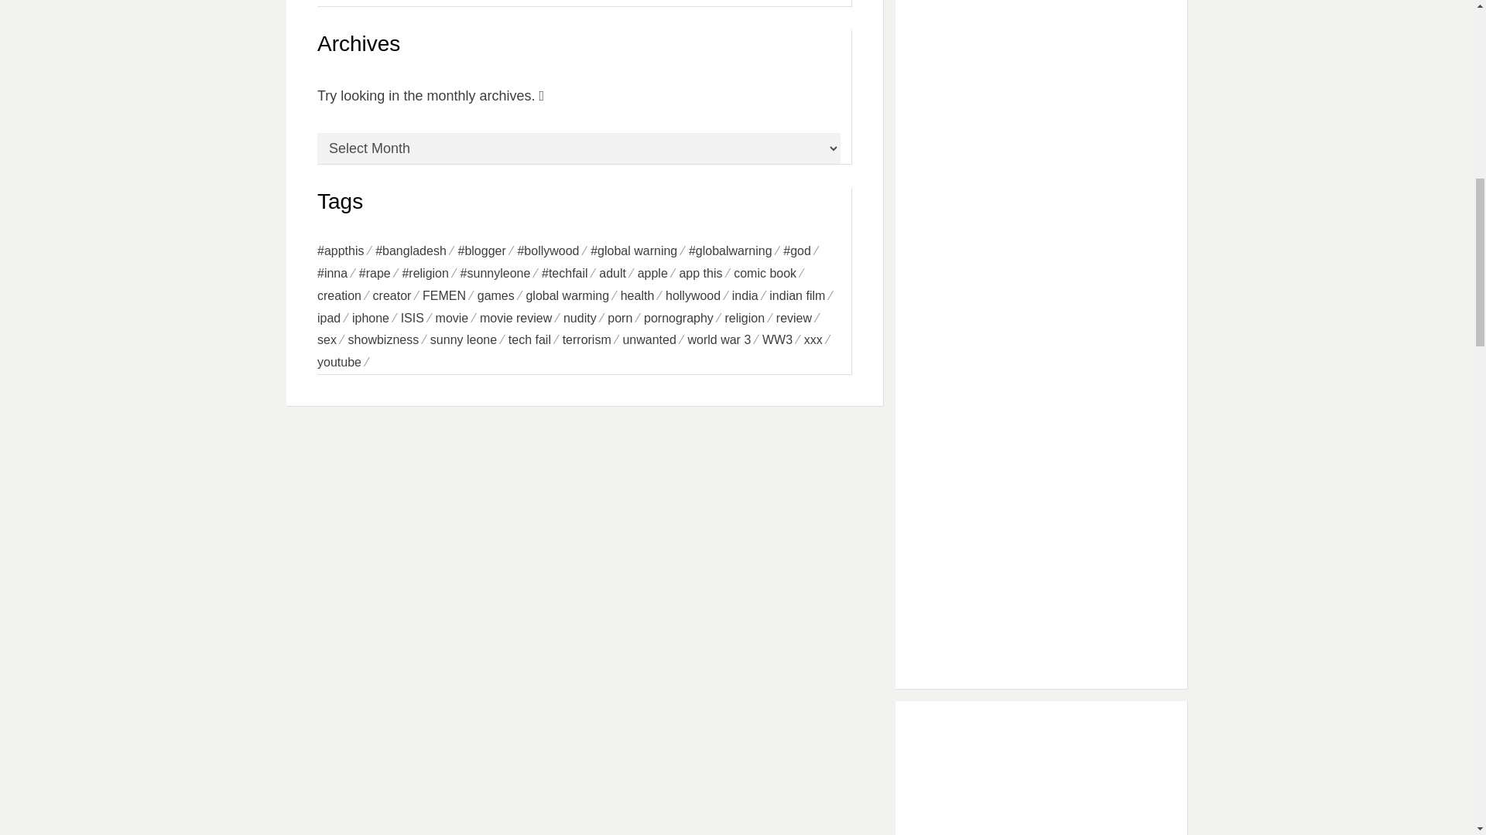 The width and height of the screenshot is (1486, 835). I want to click on apple, so click(658, 274).